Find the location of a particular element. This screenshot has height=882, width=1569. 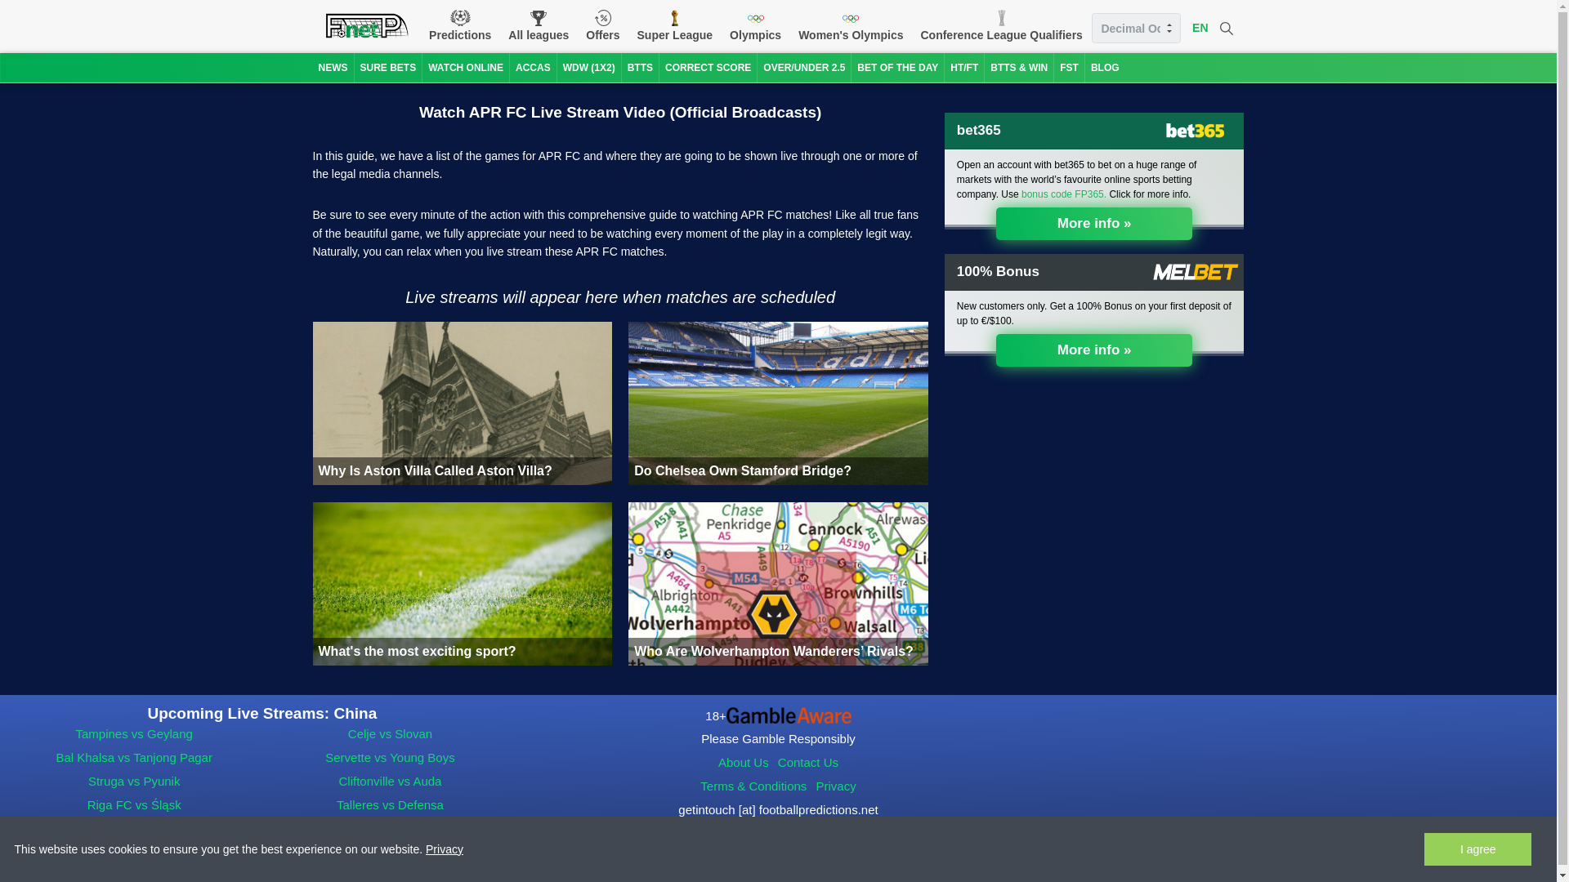

BTTS is located at coordinates (640, 67).